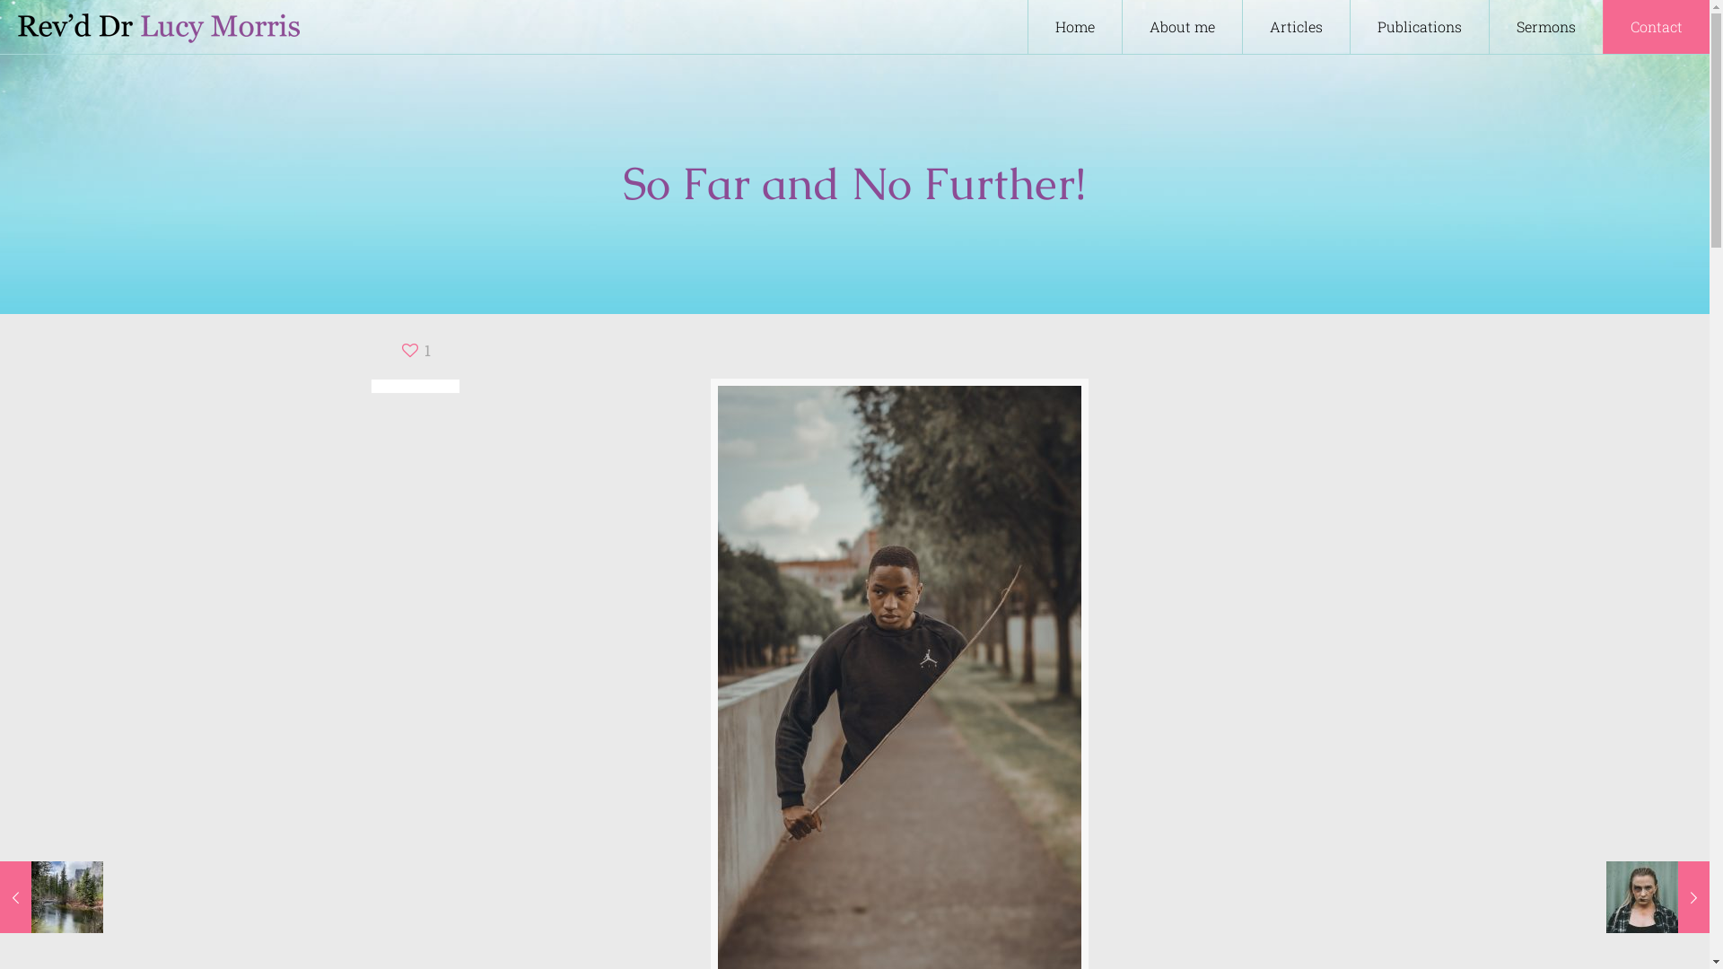 The image size is (1723, 969). I want to click on Rev'd Dr Lucy Morris, so click(474, 931).